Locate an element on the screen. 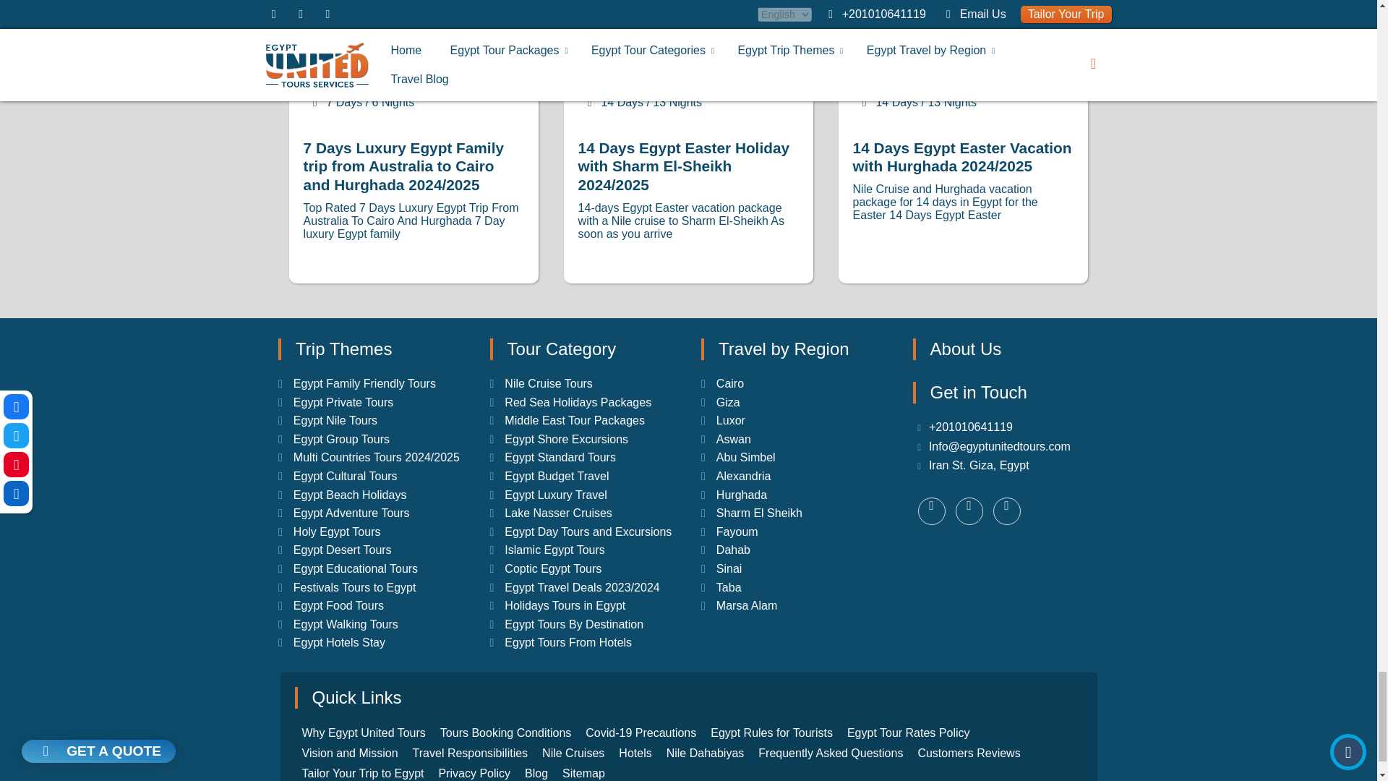 Image resolution: width=1388 pixels, height=781 pixels. youtube is located at coordinates (931, 511).